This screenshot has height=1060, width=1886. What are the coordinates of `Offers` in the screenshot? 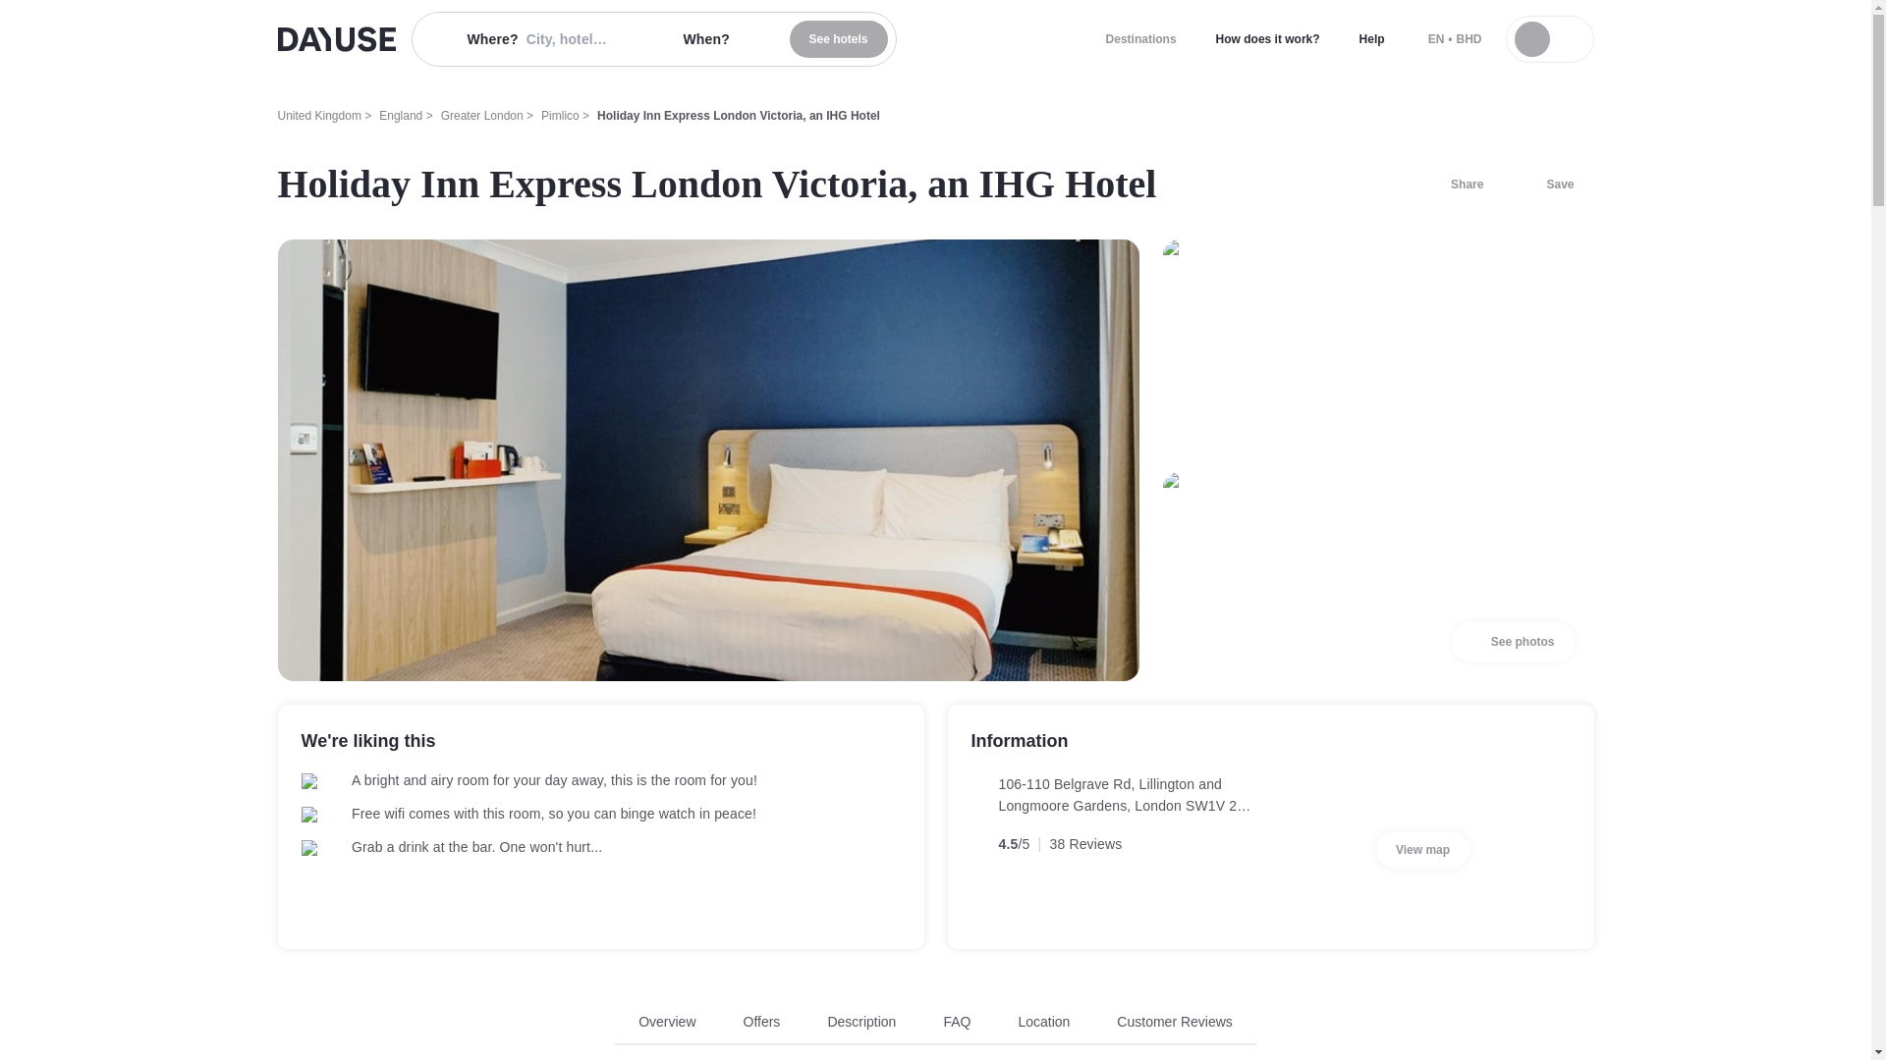 It's located at (318, 116).